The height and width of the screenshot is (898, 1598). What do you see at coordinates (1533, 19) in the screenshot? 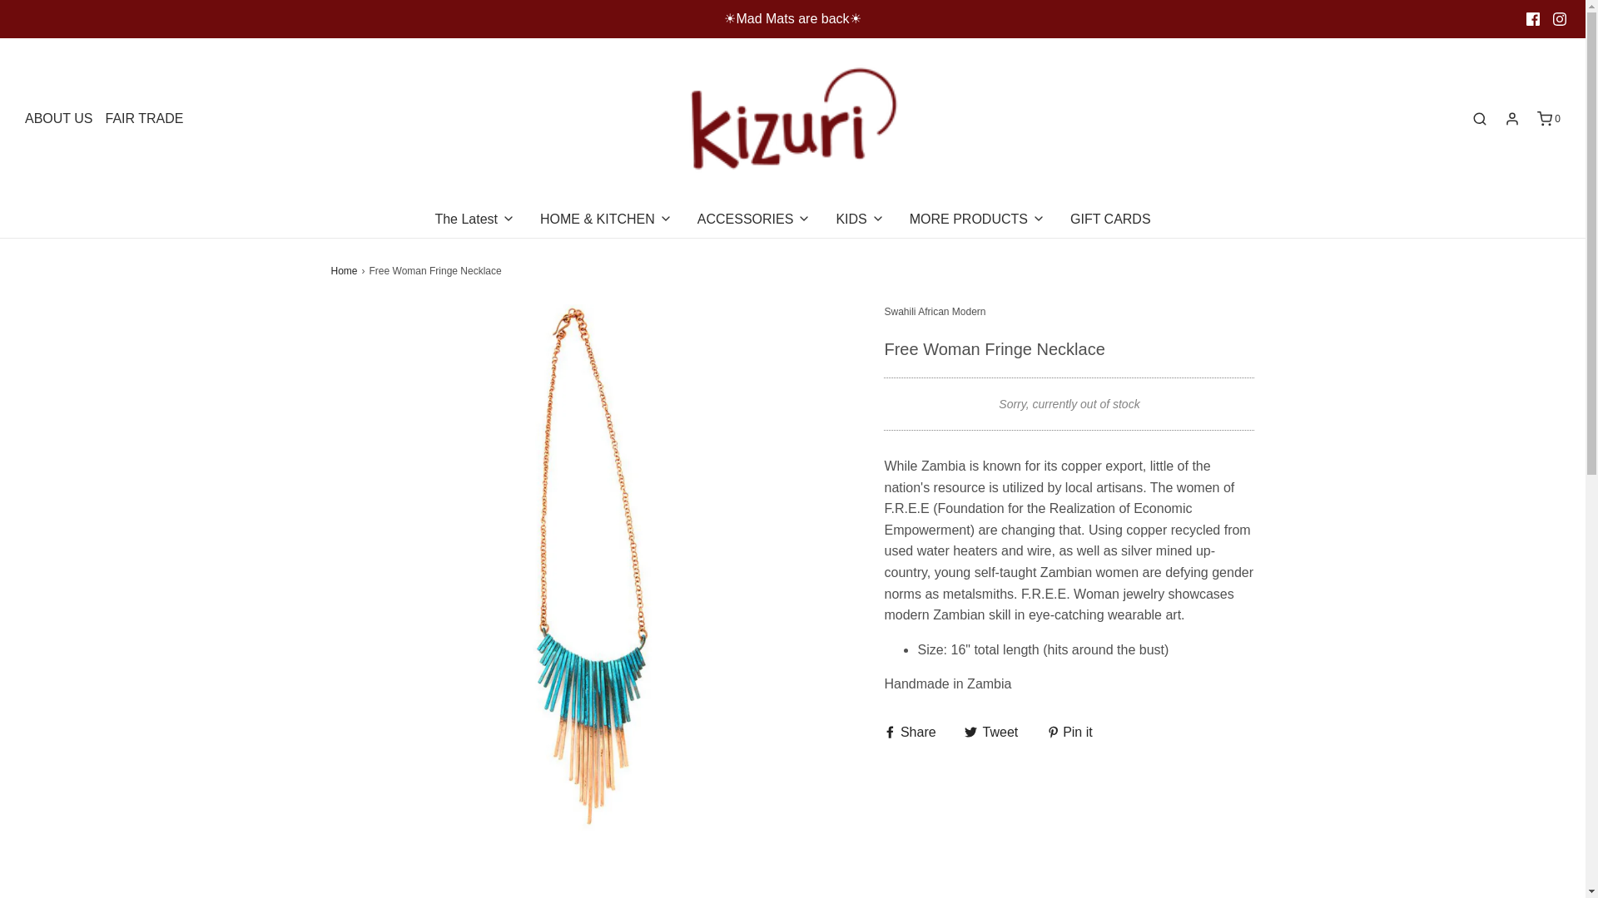
I see `Facebook icon` at bounding box center [1533, 19].